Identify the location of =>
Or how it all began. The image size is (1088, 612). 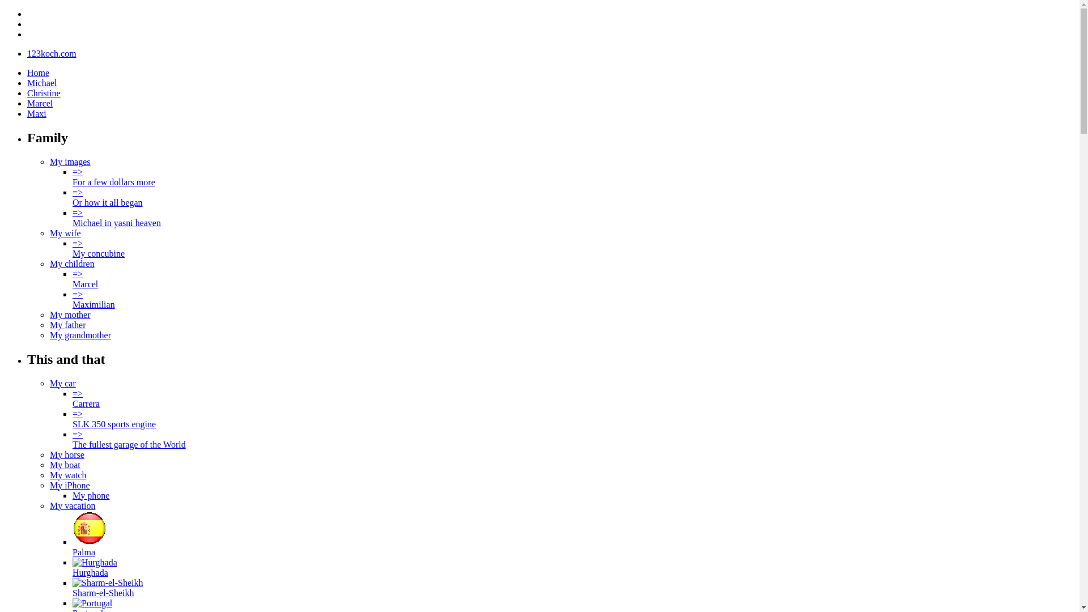
(108, 197).